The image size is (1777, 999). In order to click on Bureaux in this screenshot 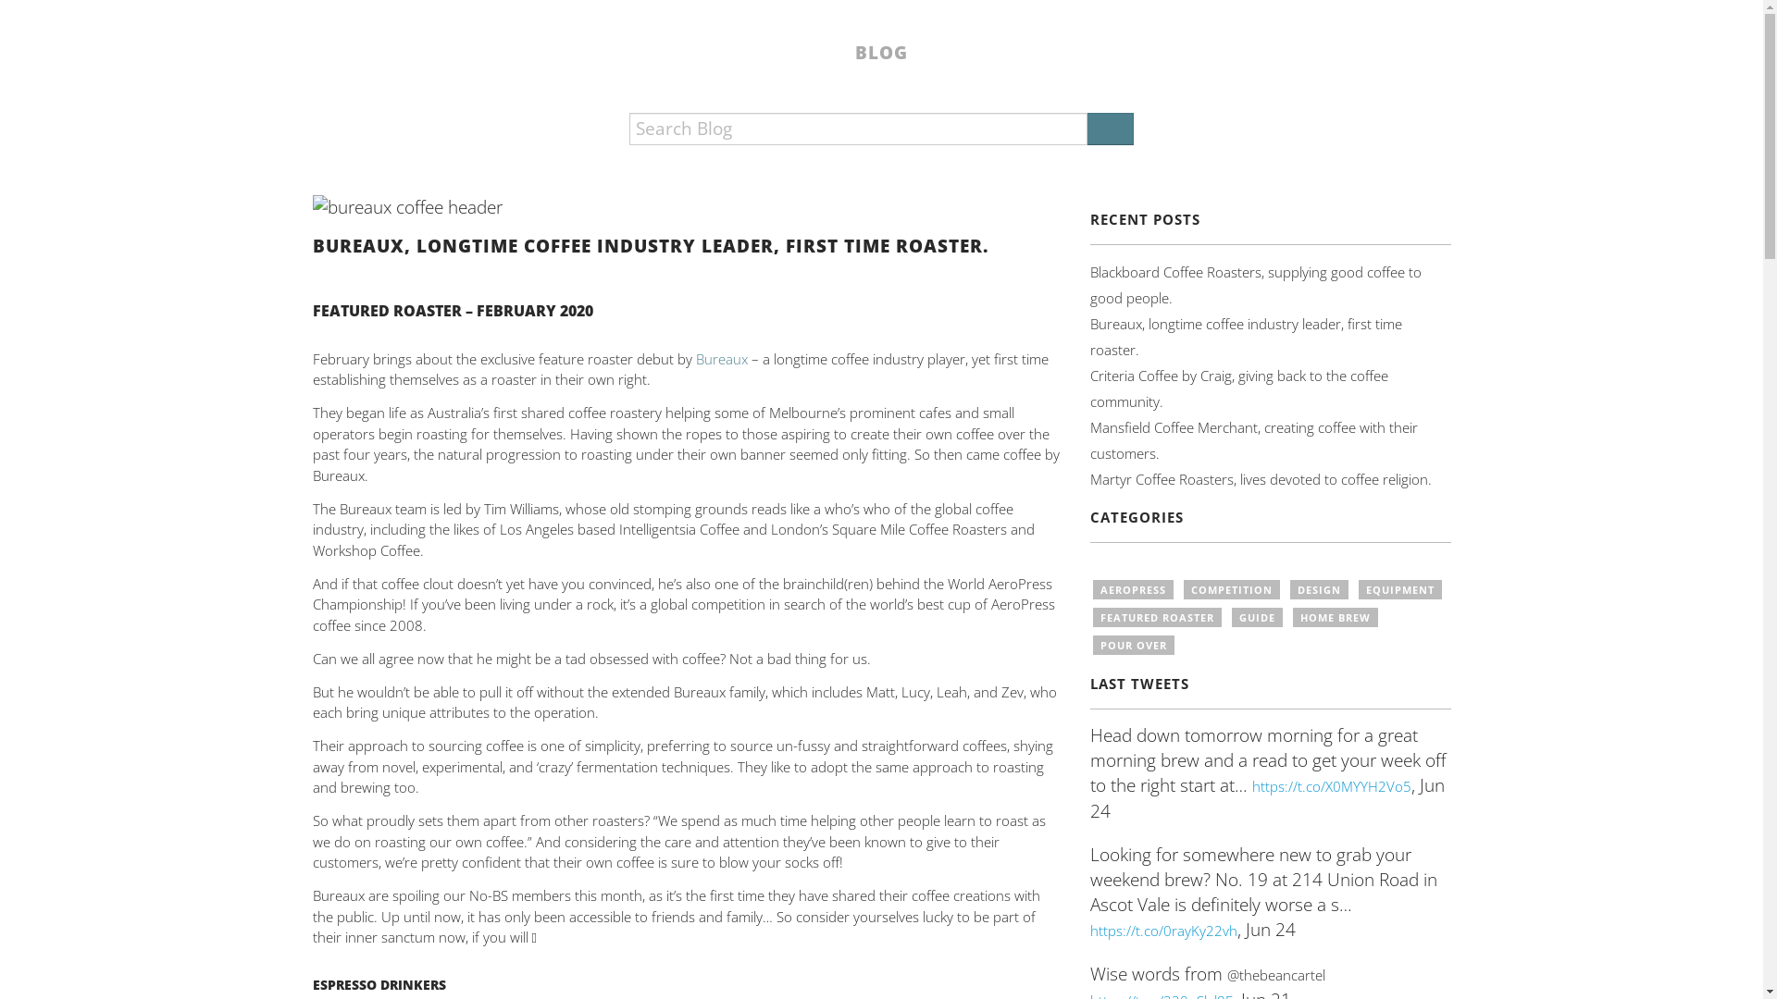, I will do `click(722, 359)`.